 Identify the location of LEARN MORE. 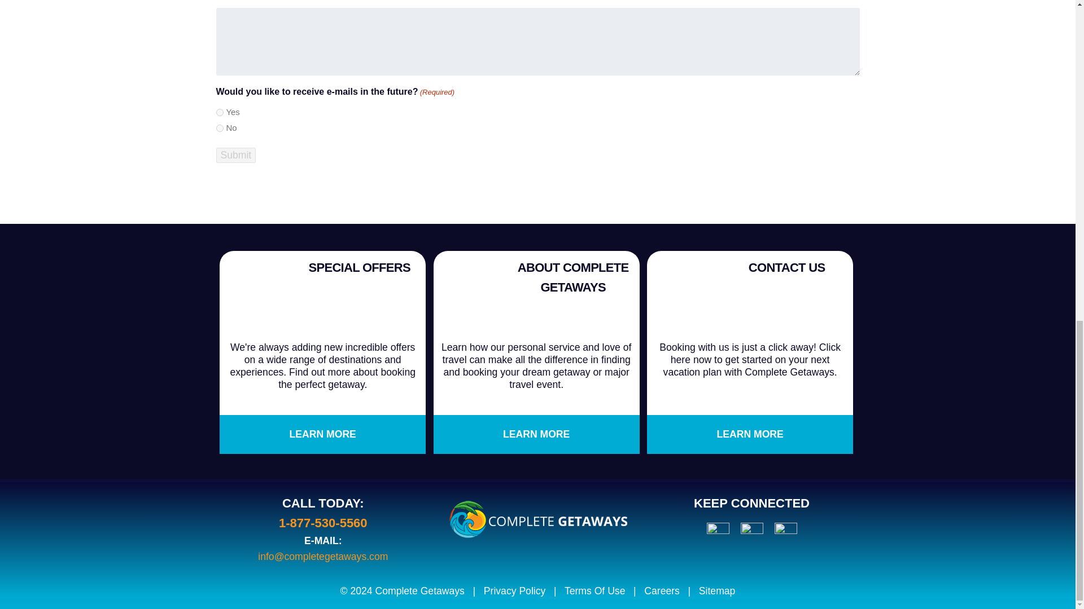
(323, 434).